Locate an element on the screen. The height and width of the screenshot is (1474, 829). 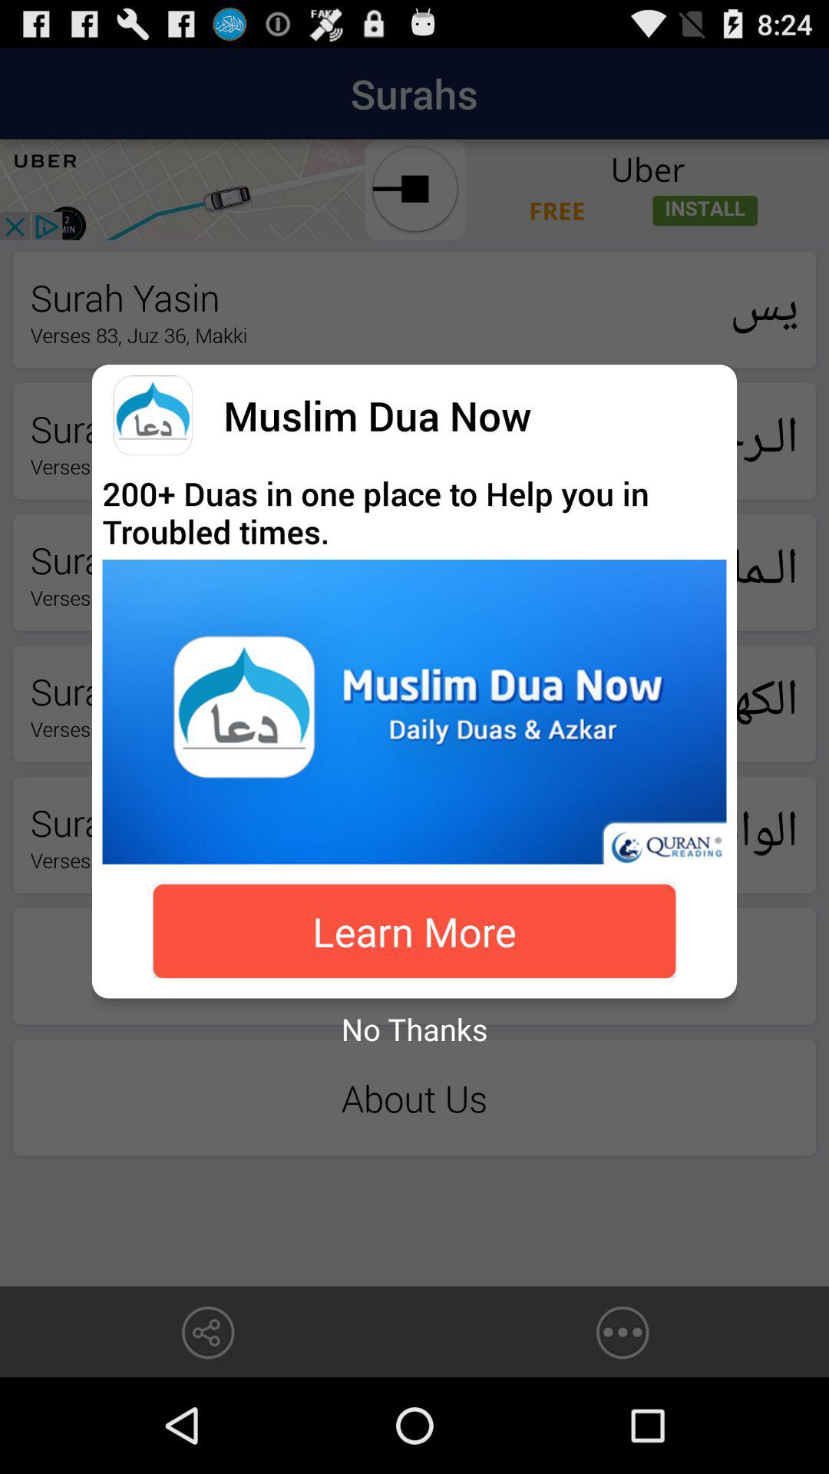
quran reading is located at coordinates (414, 712).